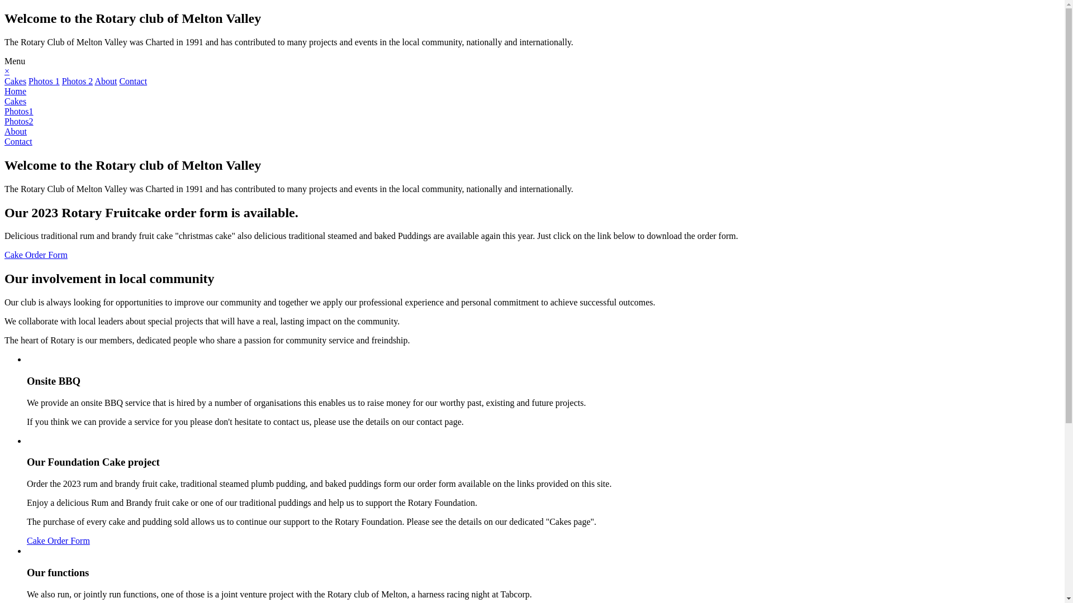 The width and height of the screenshot is (1073, 603). Describe the element at coordinates (16, 82) in the screenshot. I see `Cakes` at that location.